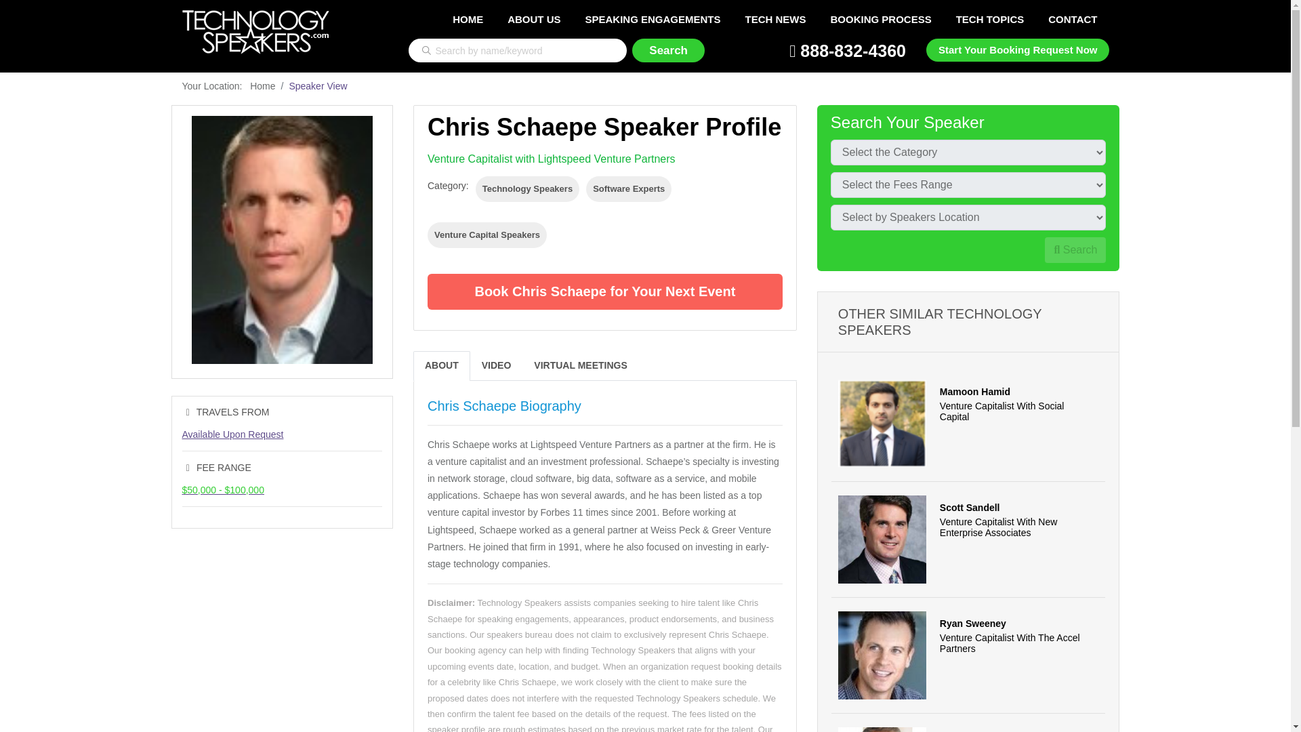  Describe the element at coordinates (991, 19) in the screenshot. I see `TECH TOPICS` at that location.